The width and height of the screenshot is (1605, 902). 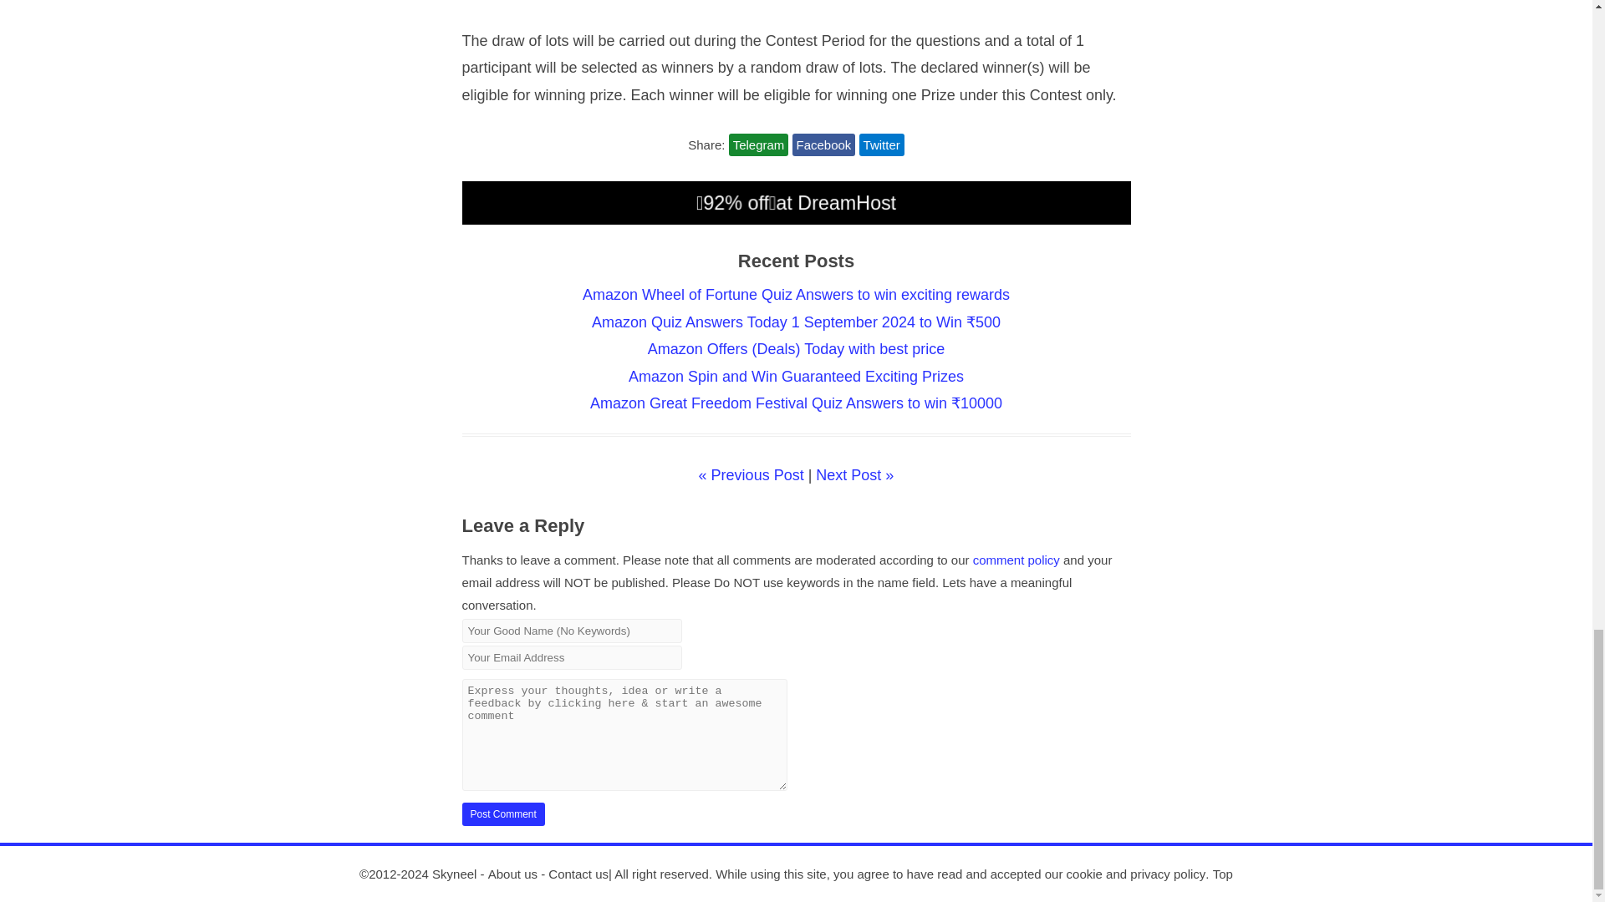 What do you see at coordinates (1016, 560) in the screenshot?
I see `Comment Policy` at bounding box center [1016, 560].